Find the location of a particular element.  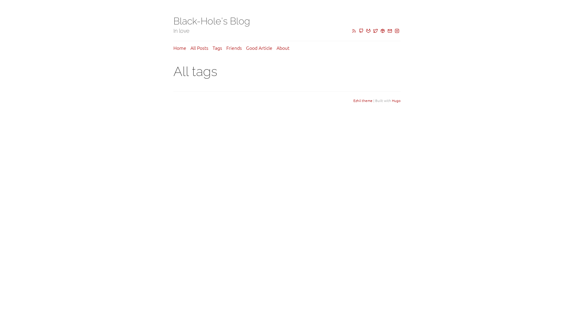

Github is located at coordinates (361, 31).